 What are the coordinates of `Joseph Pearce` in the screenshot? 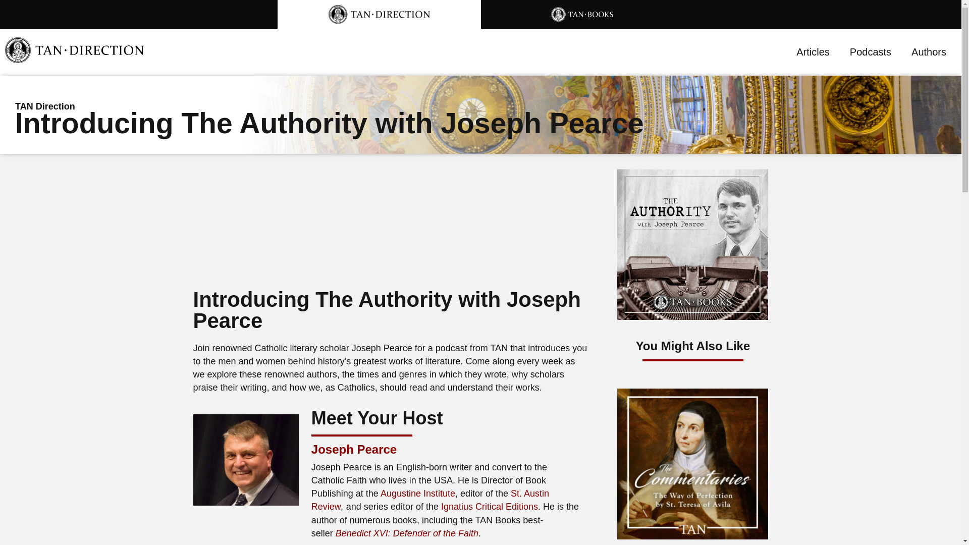 It's located at (353, 449).